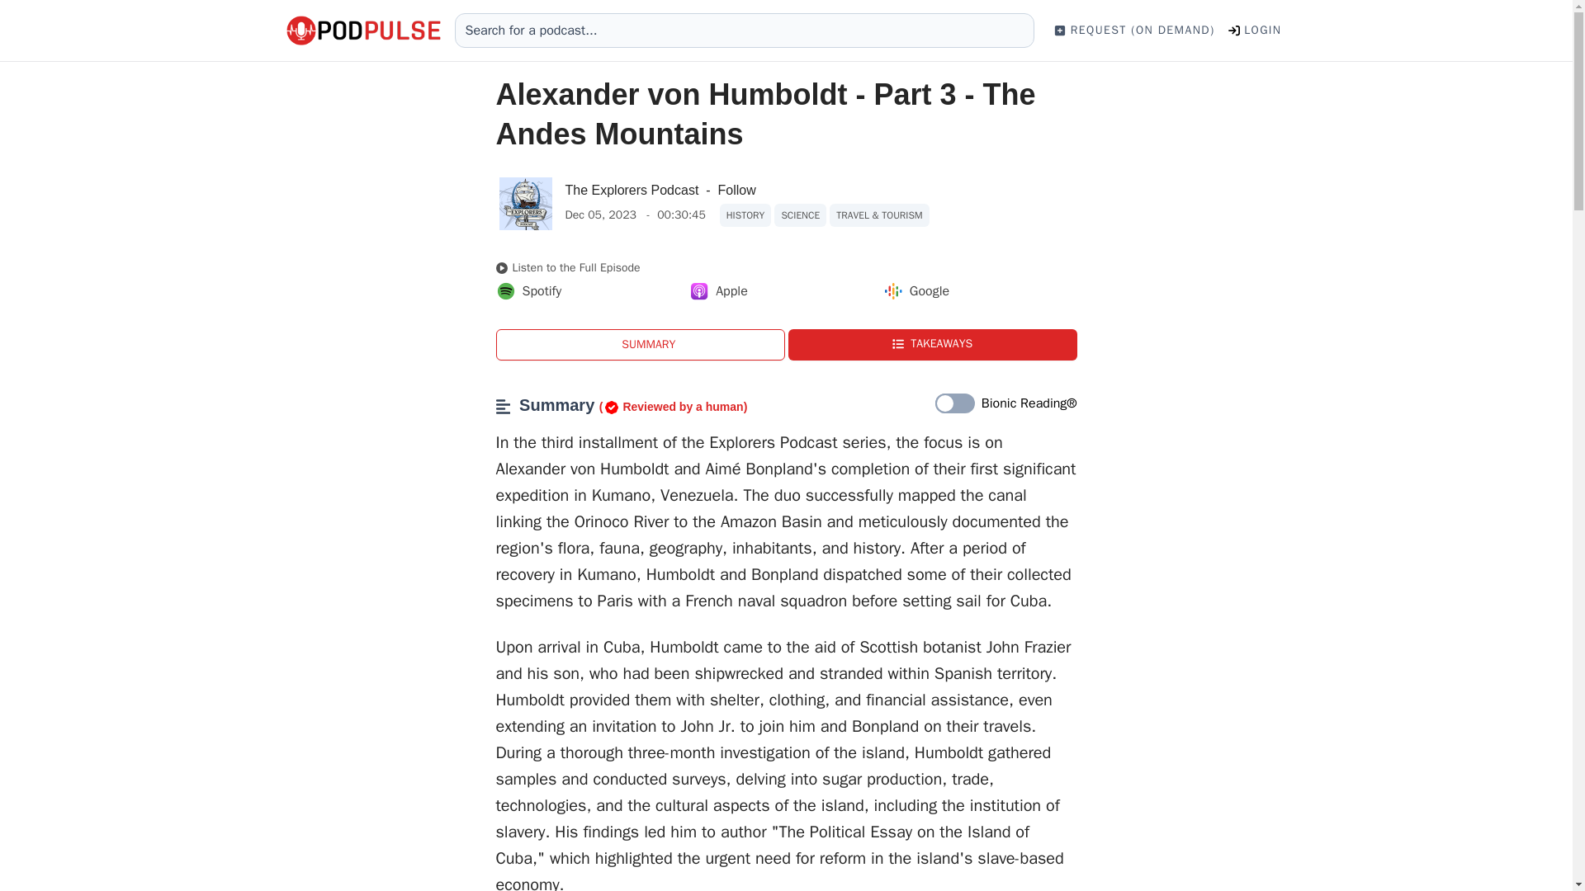  Describe the element at coordinates (916, 291) in the screenshot. I see `Google` at that location.